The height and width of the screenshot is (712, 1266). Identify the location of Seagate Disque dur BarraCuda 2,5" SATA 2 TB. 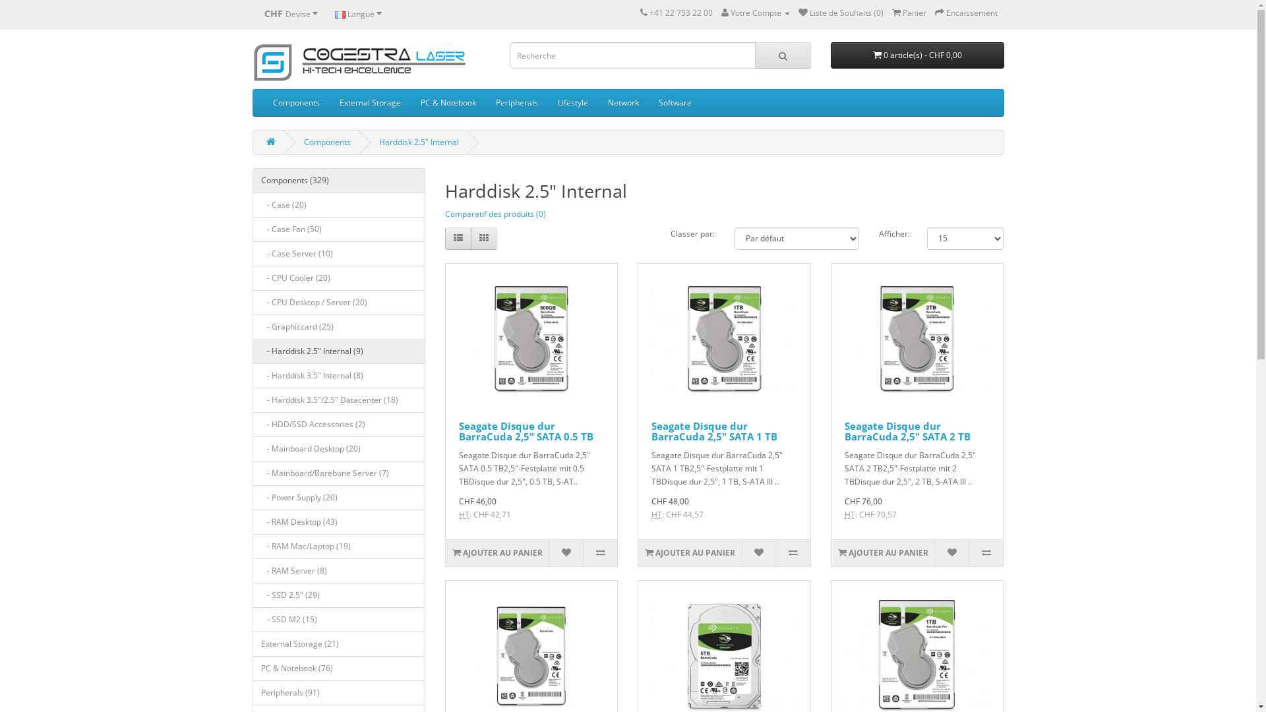
(917, 339).